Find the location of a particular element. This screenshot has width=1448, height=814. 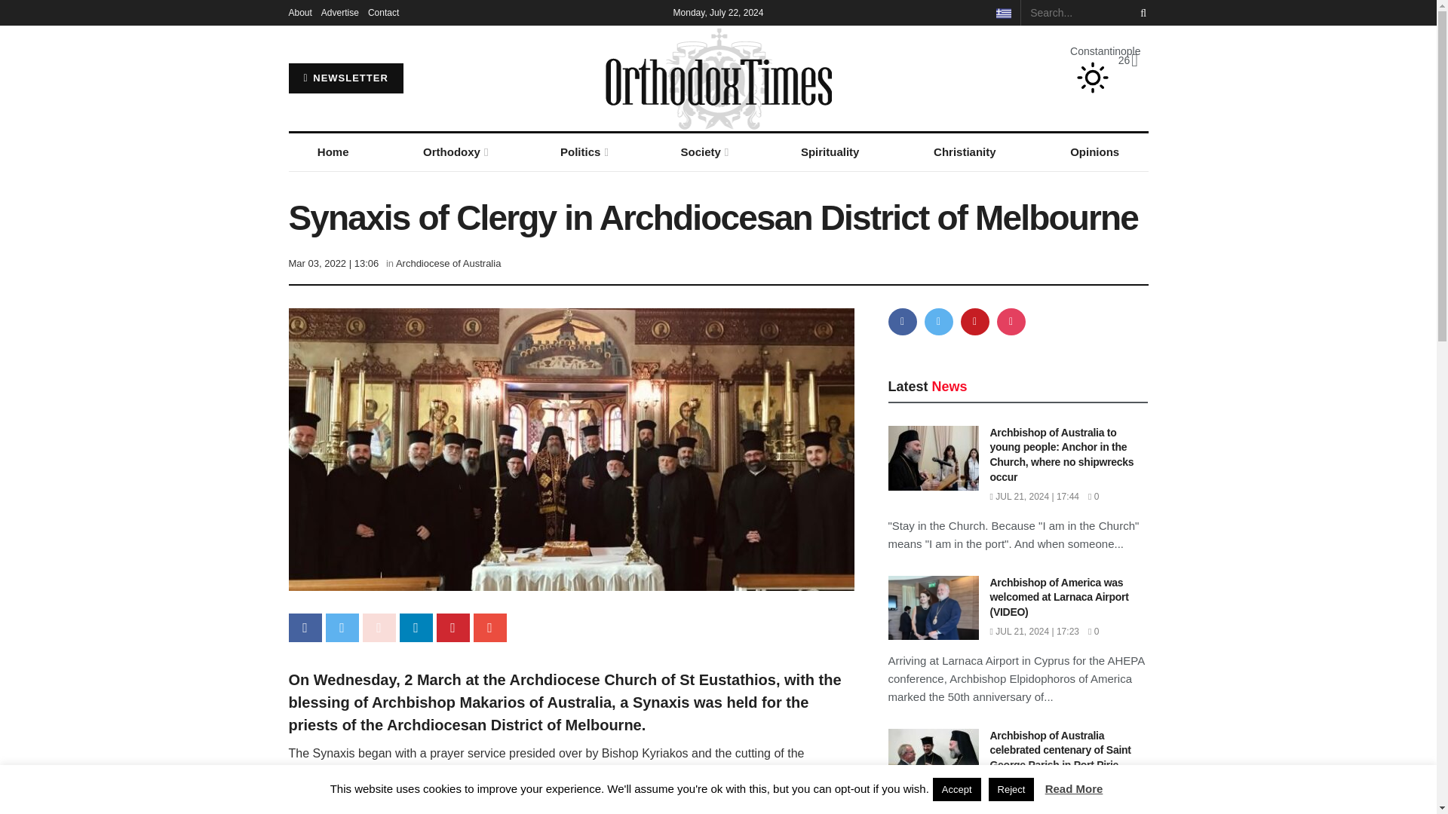

Home is located at coordinates (332, 152).